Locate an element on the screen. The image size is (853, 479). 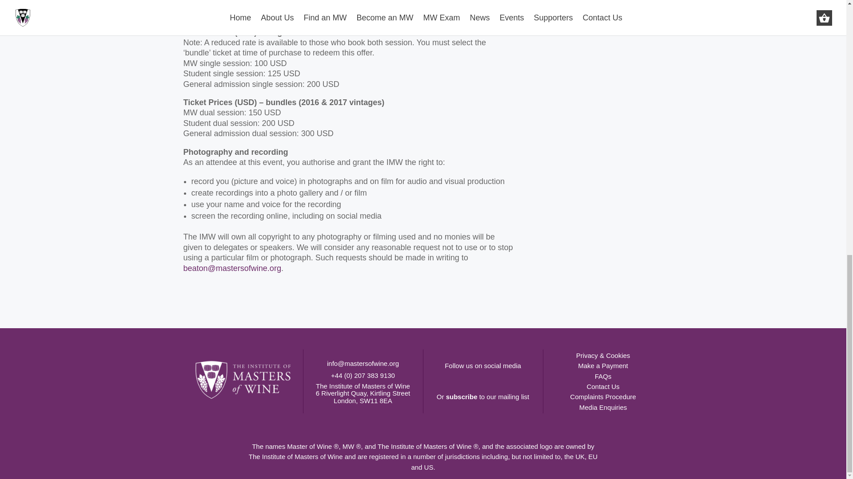
Media Enquiries is located at coordinates (603, 407).